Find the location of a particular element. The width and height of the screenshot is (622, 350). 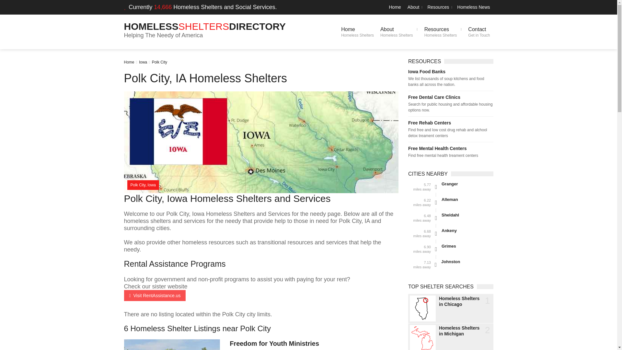

Freedom for Youth Ministries is located at coordinates (479, 32).